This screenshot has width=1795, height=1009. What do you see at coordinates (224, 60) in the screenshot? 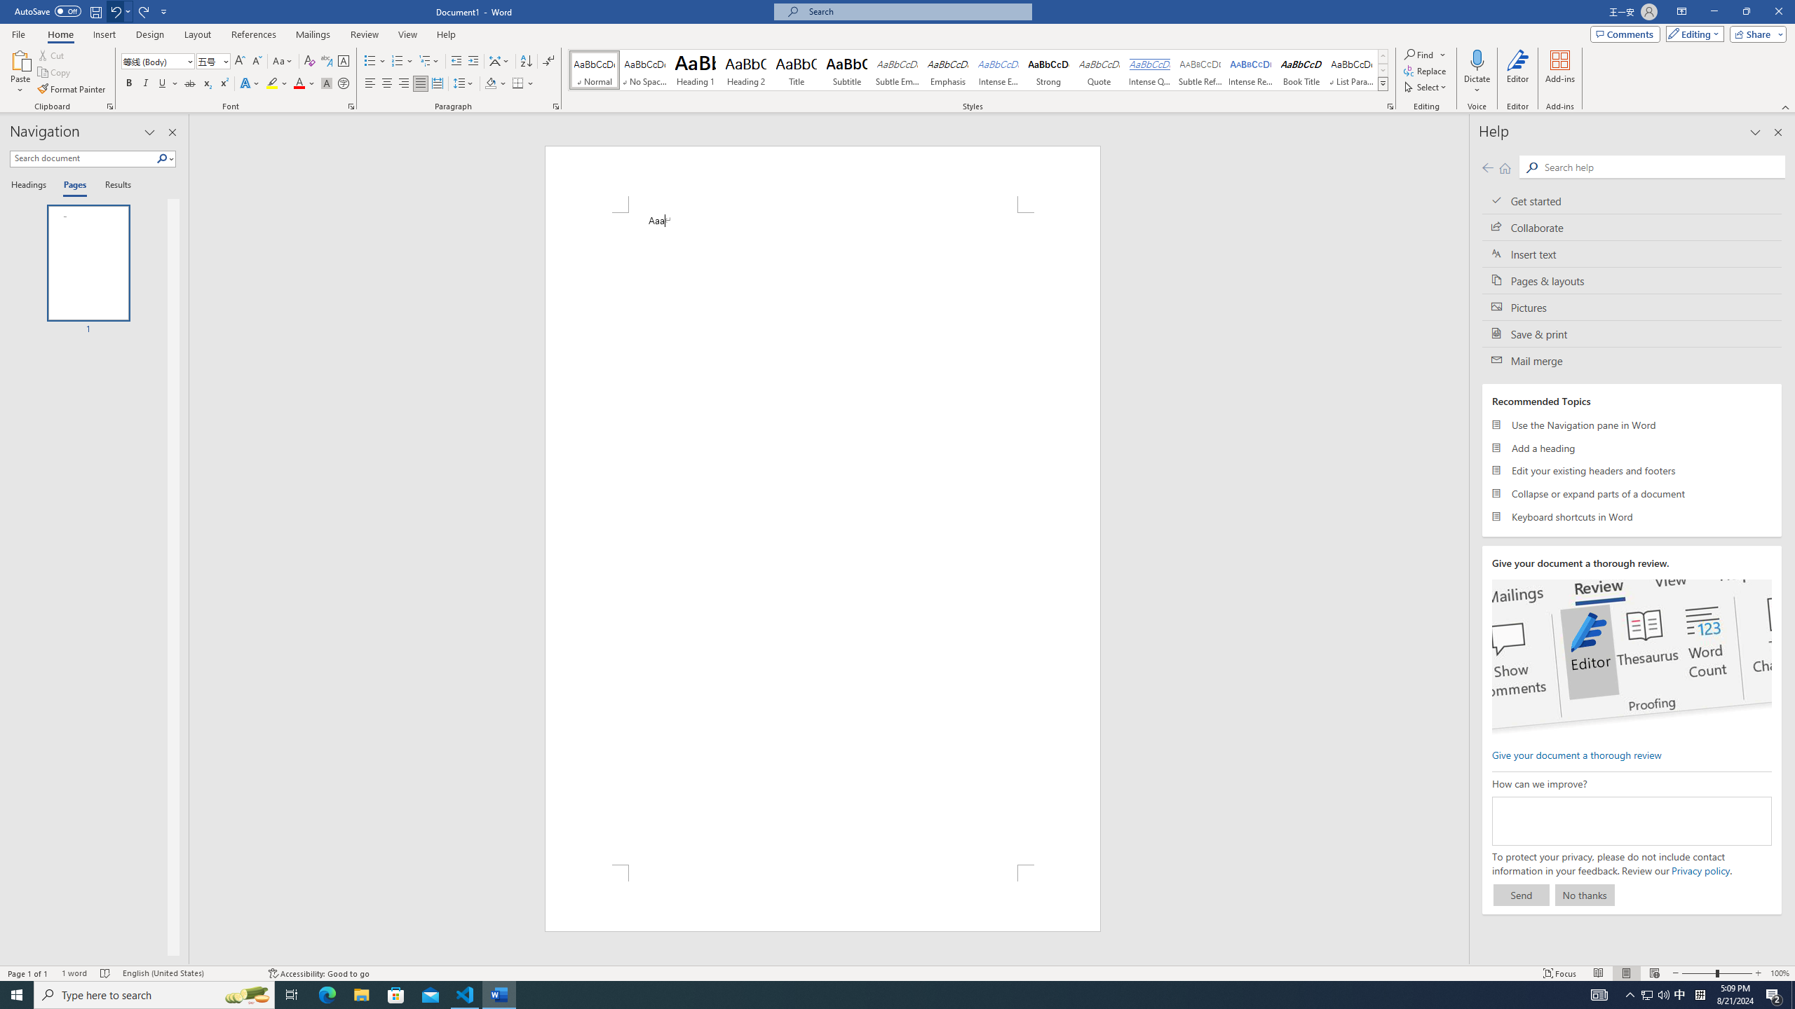
I see `Open` at bounding box center [224, 60].